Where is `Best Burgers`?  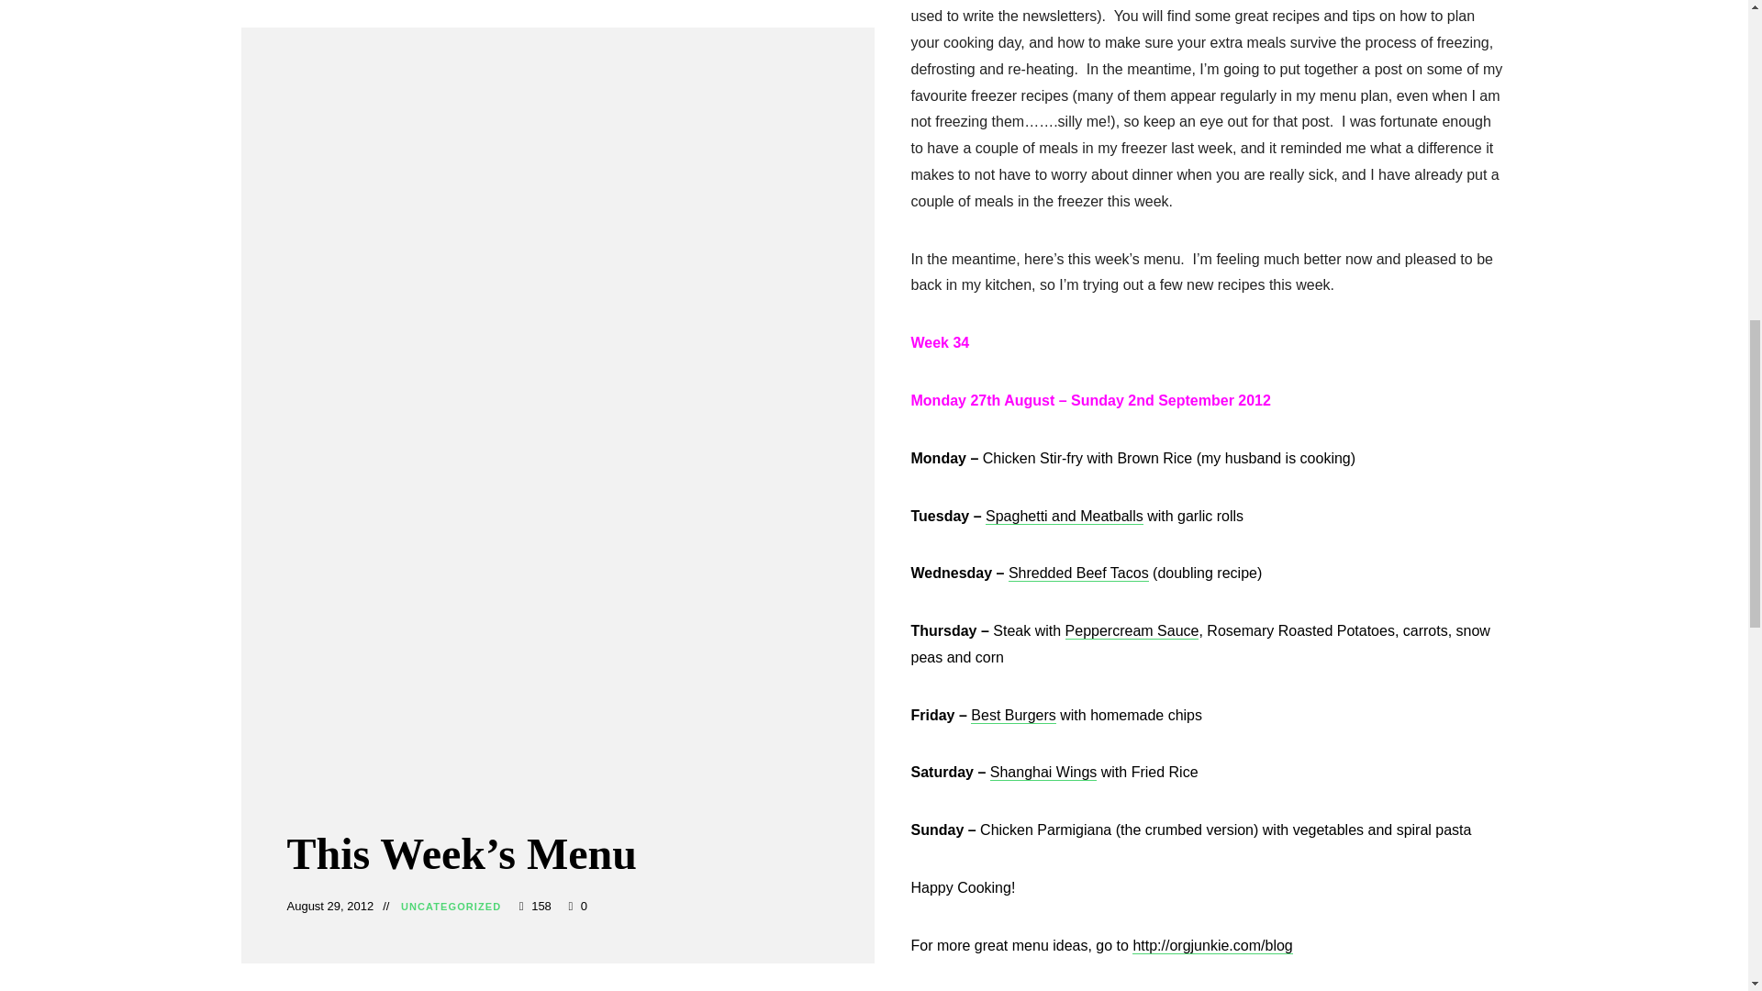
Best Burgers is located at coordinates (1013, 716).